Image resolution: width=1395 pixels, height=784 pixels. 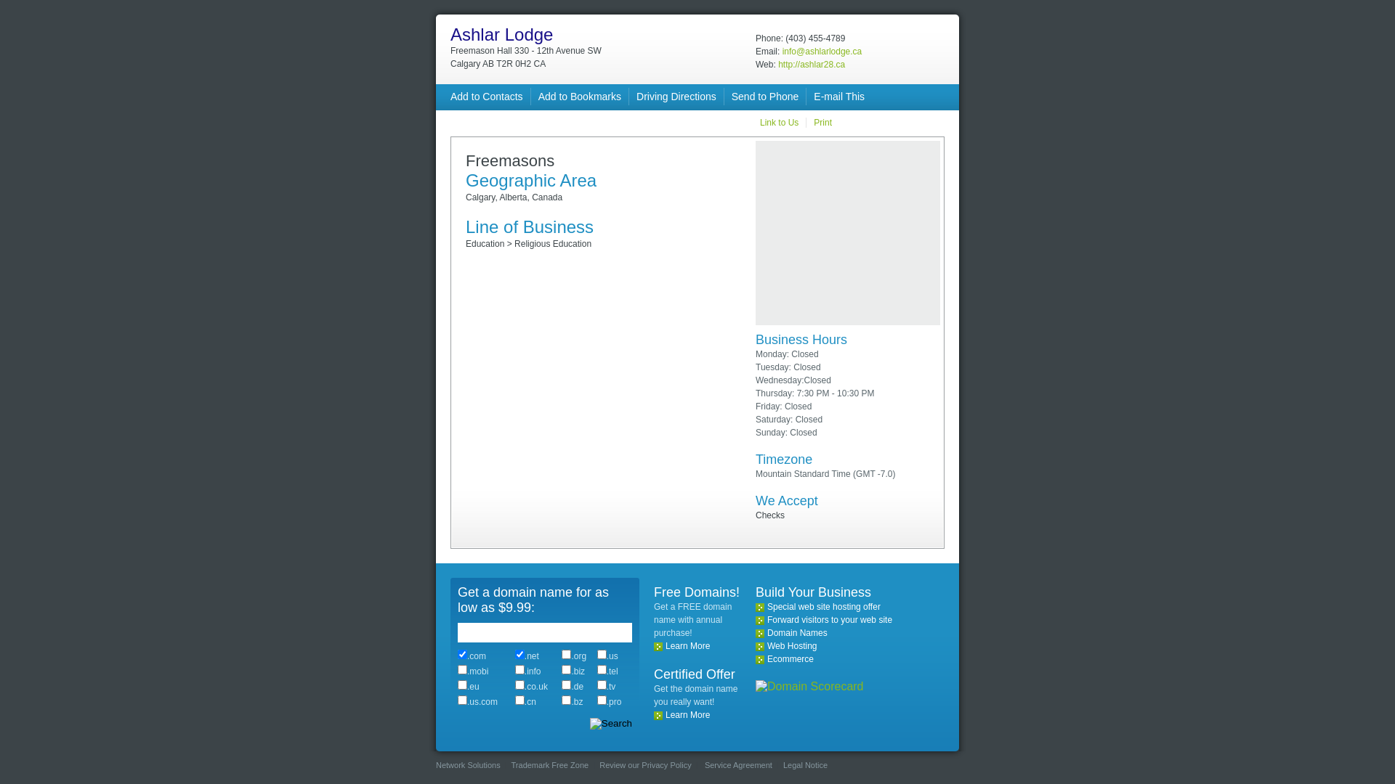 What do you see at coordinates (551, 765) in the screenshot?
I see `Trademark Free Zone` at bounding box center [551, 765].